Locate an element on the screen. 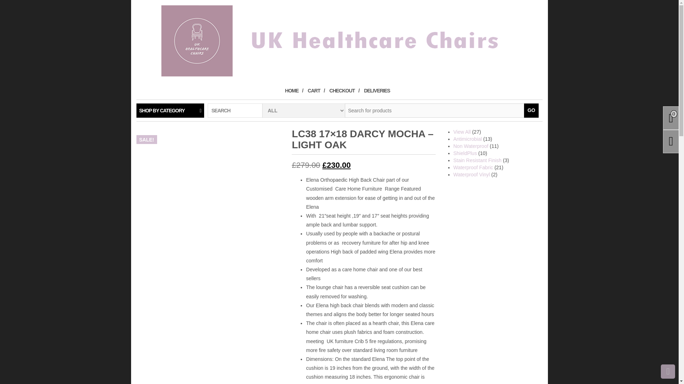 This screenshot has width=684, height=384. CART is located at coordinates (316, 90).